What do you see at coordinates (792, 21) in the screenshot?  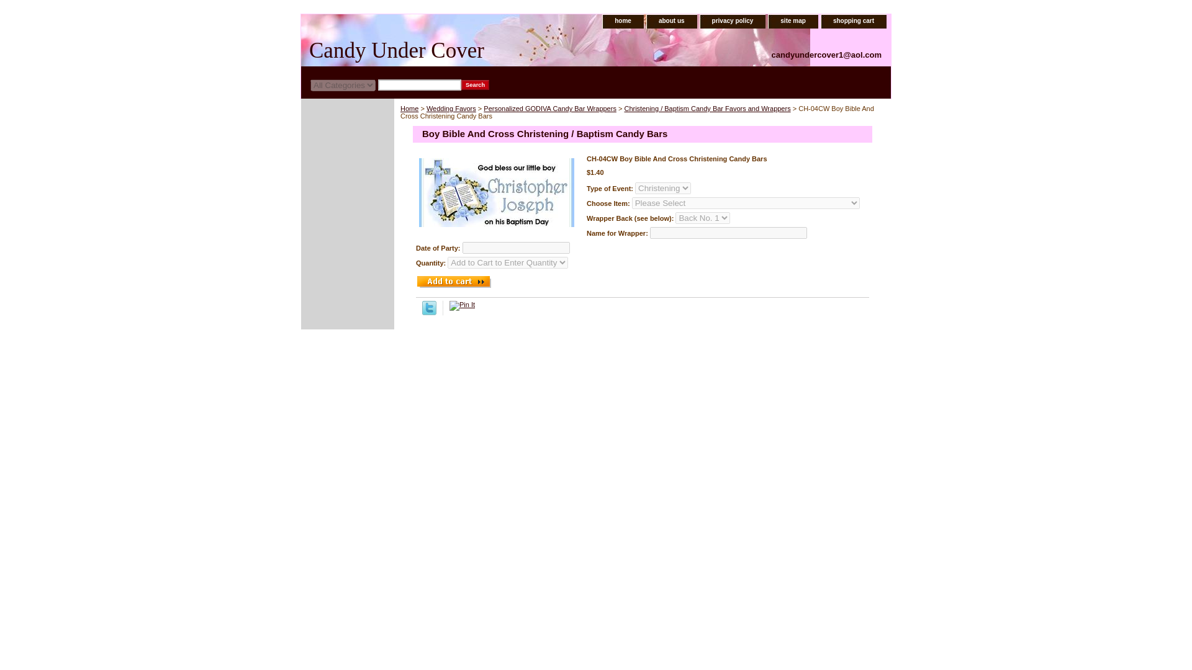 I see `site map` at bounding box center [792, 21].